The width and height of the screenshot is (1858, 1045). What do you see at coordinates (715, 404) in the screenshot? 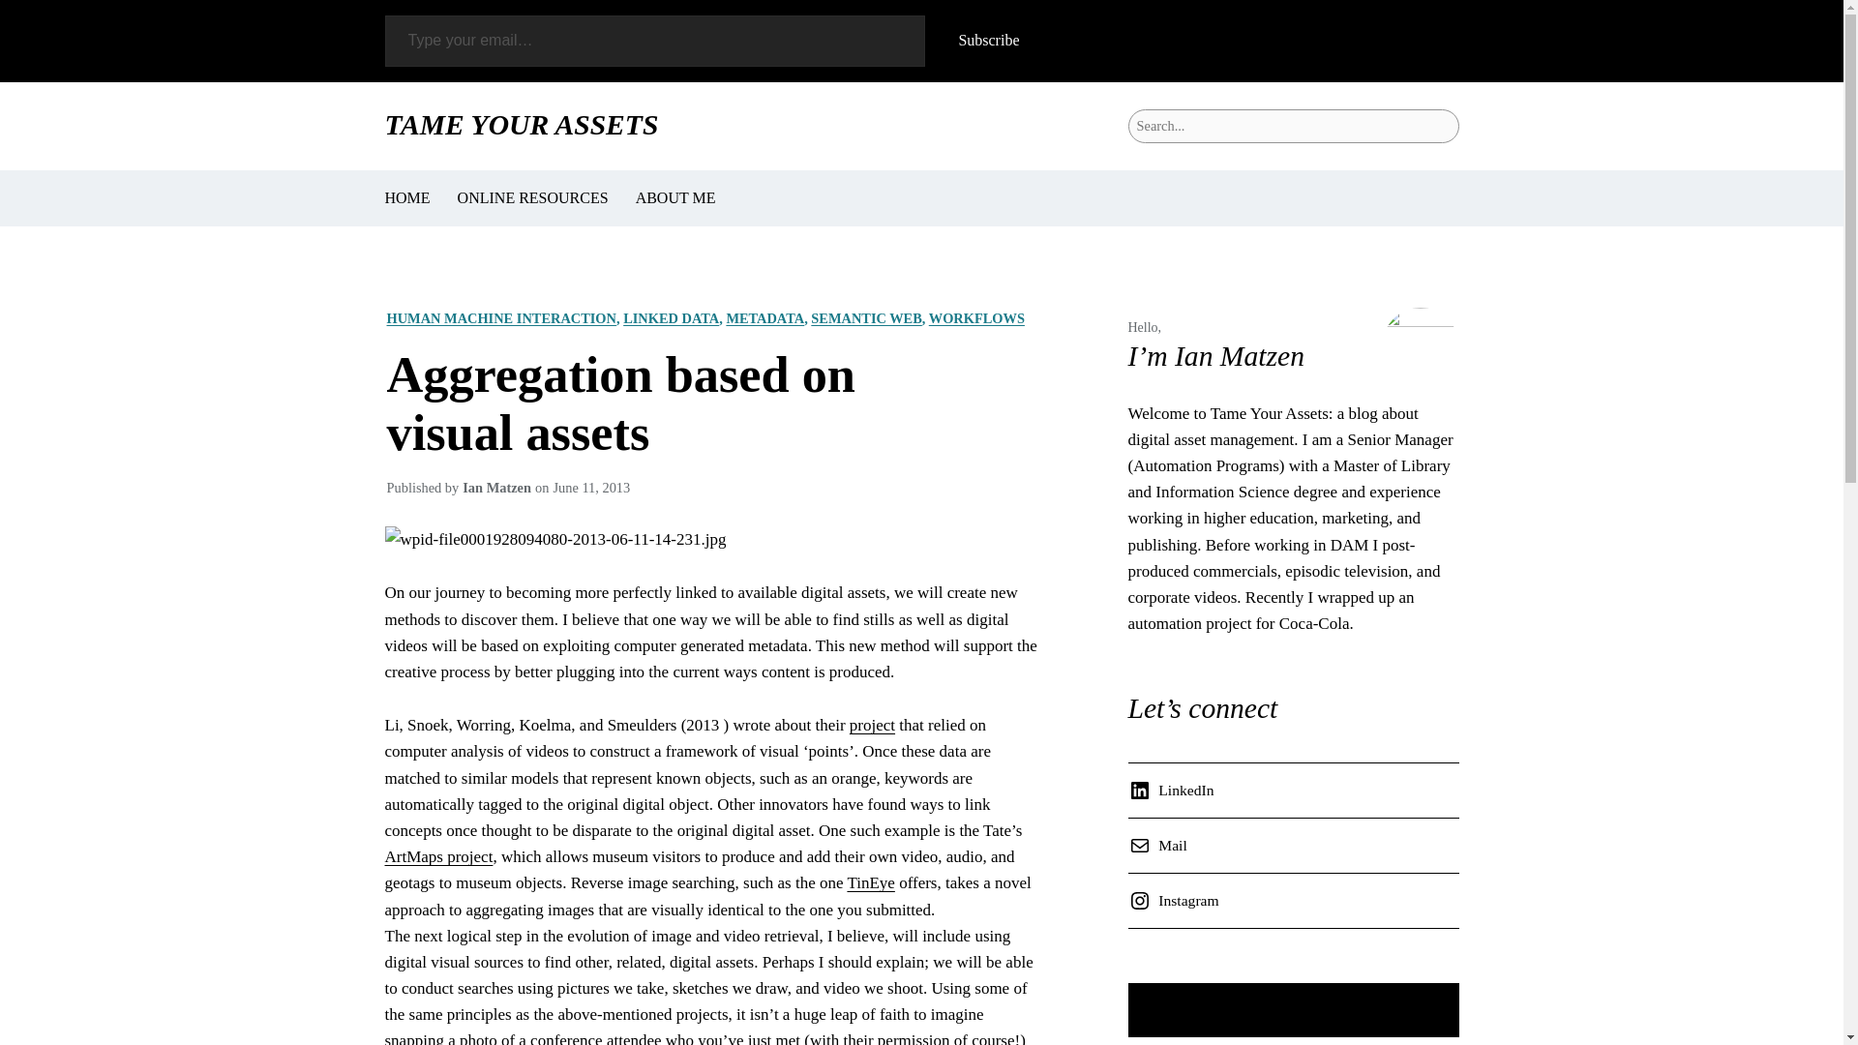
I see `Aggregation based on visual assets` at bounding box center [715, 404].